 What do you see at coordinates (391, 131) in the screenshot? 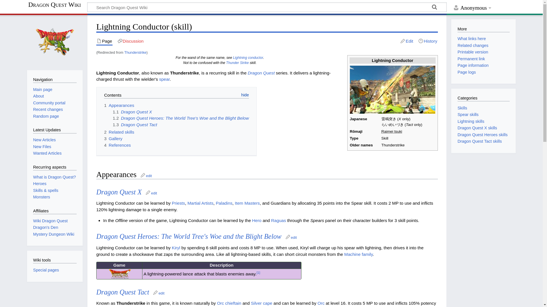
I see `Thunder thrust` at bounding box center [391, 131].